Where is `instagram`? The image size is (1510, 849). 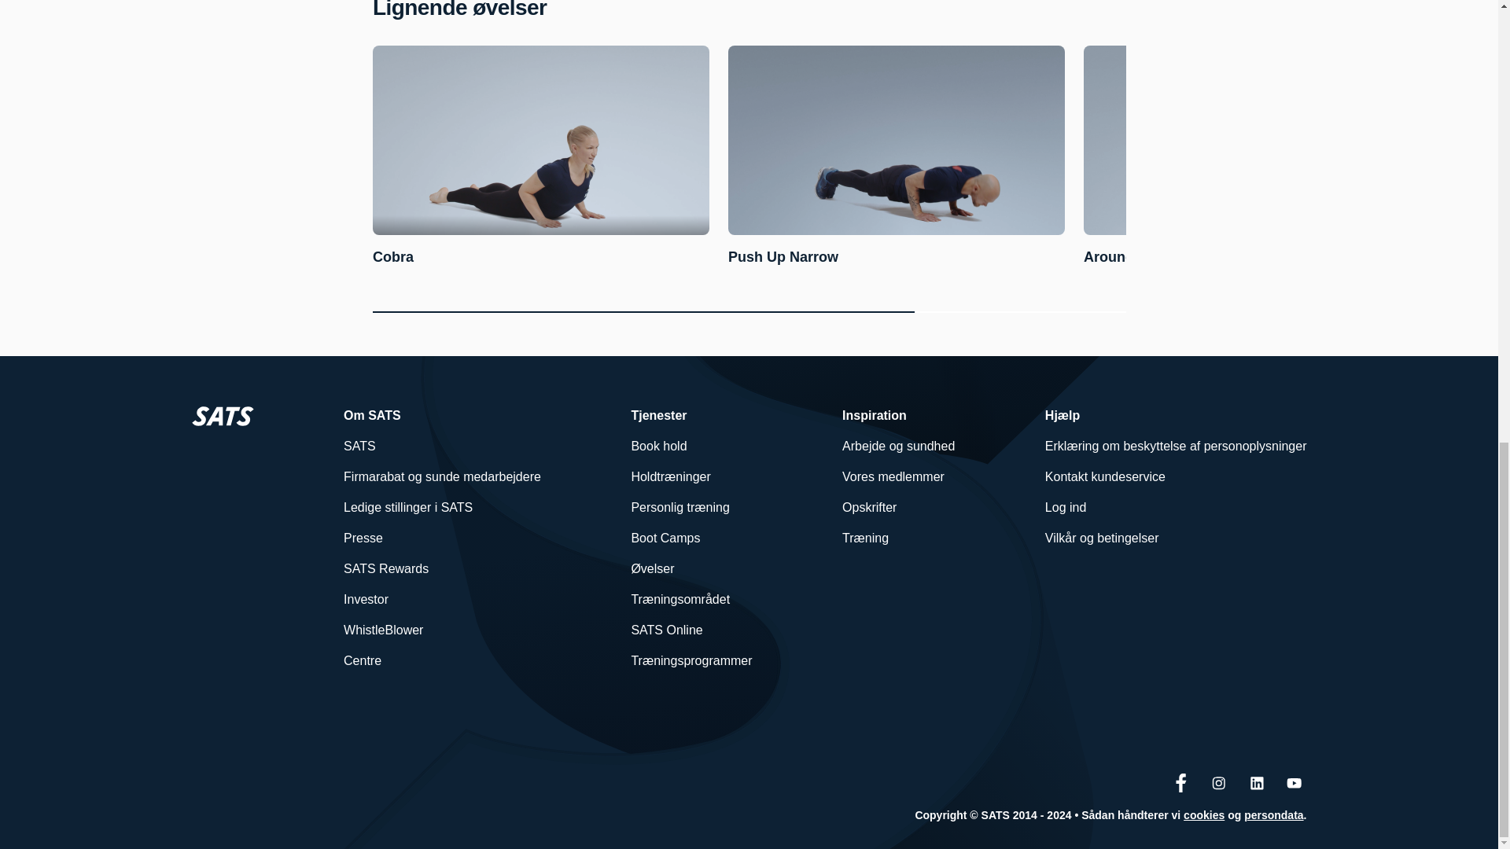
instagram is located at coordinates (1219, 782).